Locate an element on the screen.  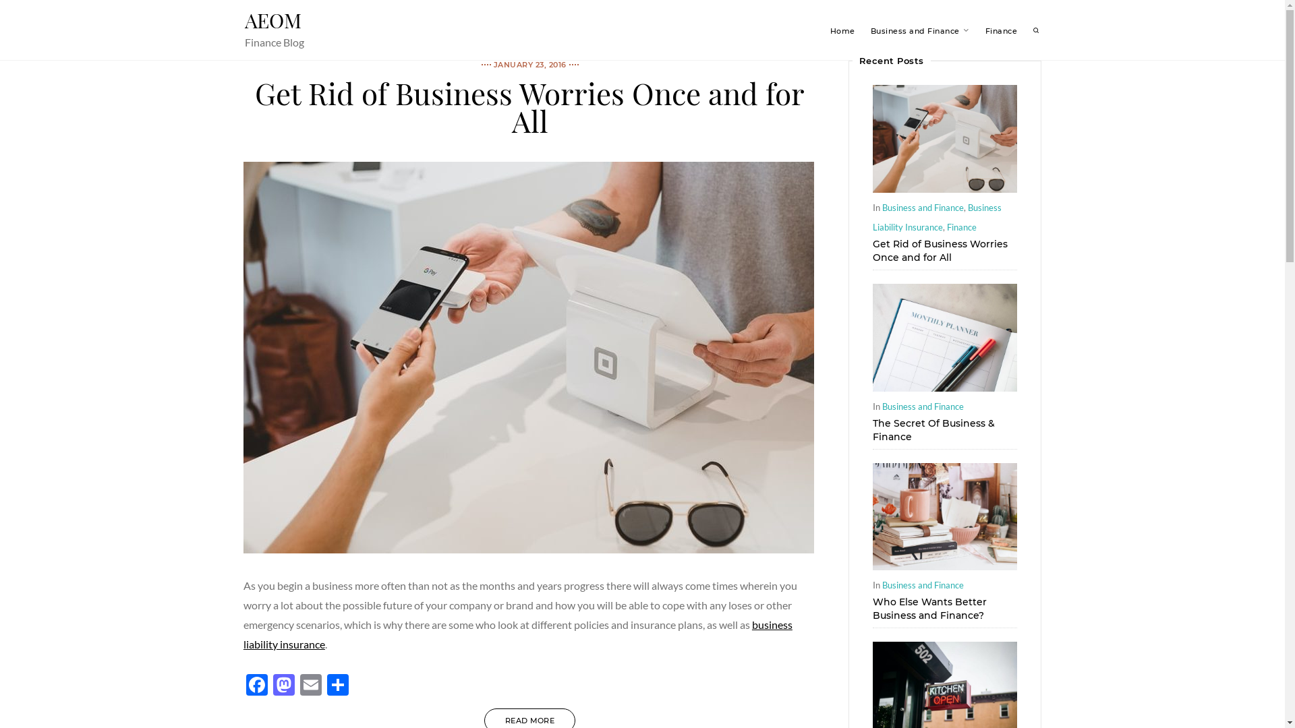
Get Rid of Business Worries Once and for All is located at coordinates (945, 189).